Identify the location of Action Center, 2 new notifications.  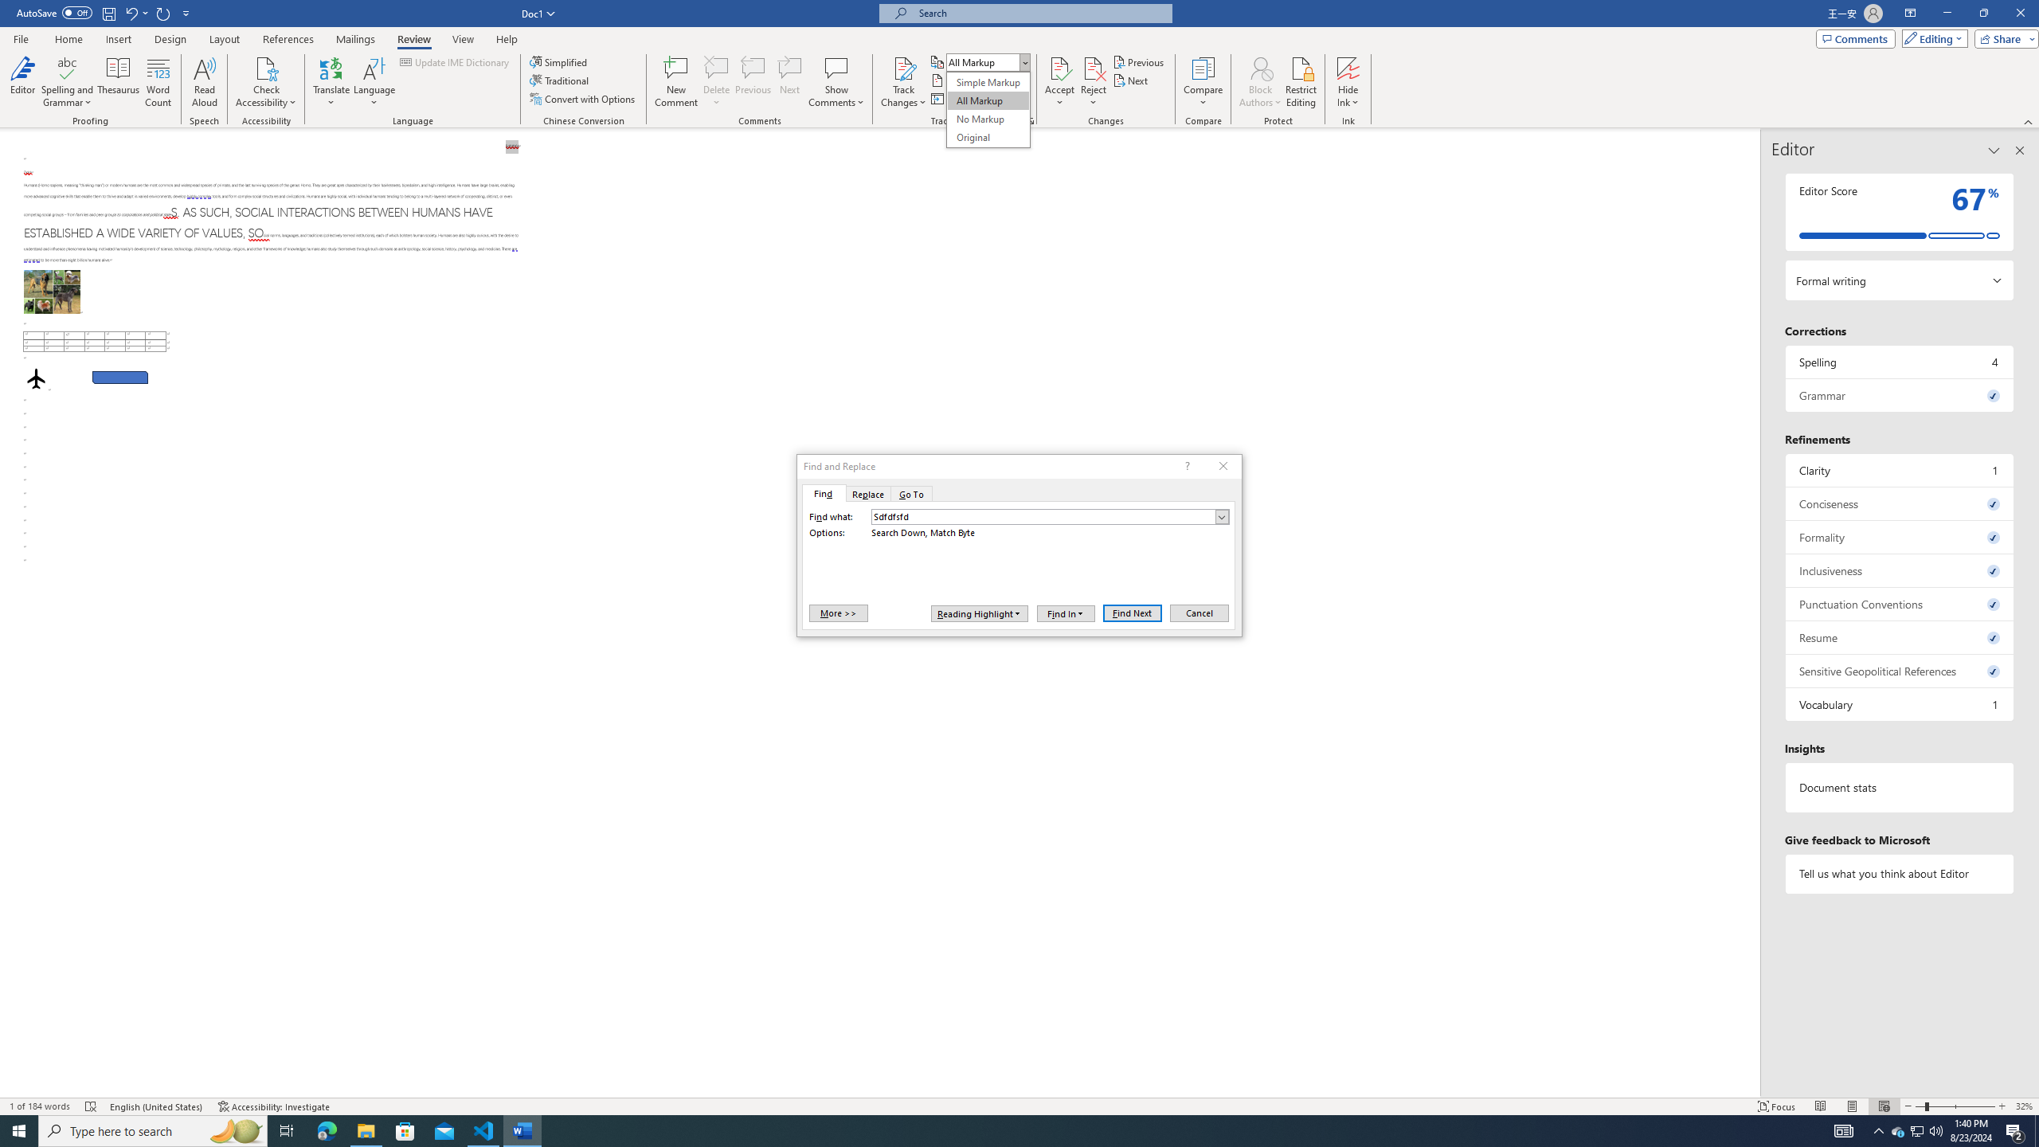
(2015, 1131).